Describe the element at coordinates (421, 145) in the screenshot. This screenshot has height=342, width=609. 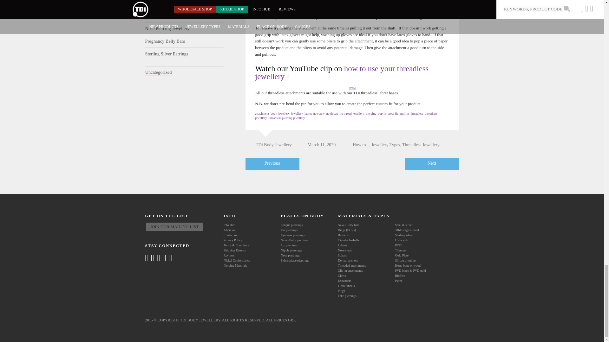
I see `Threadless Jewellery` at that location.